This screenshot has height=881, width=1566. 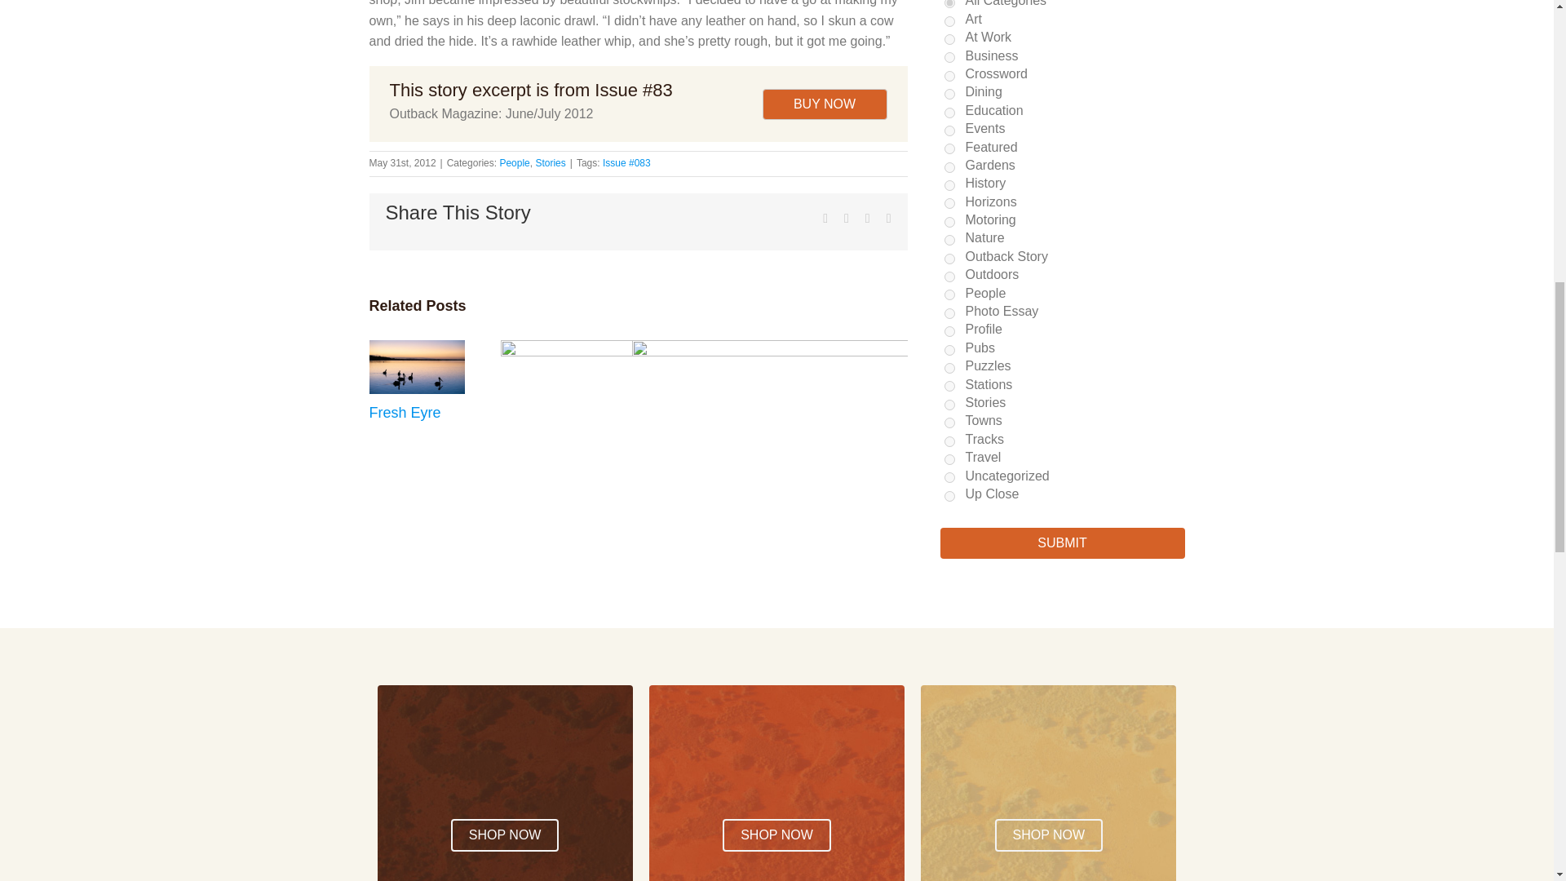 I want to click on crossword, so click(x=949, y=77).